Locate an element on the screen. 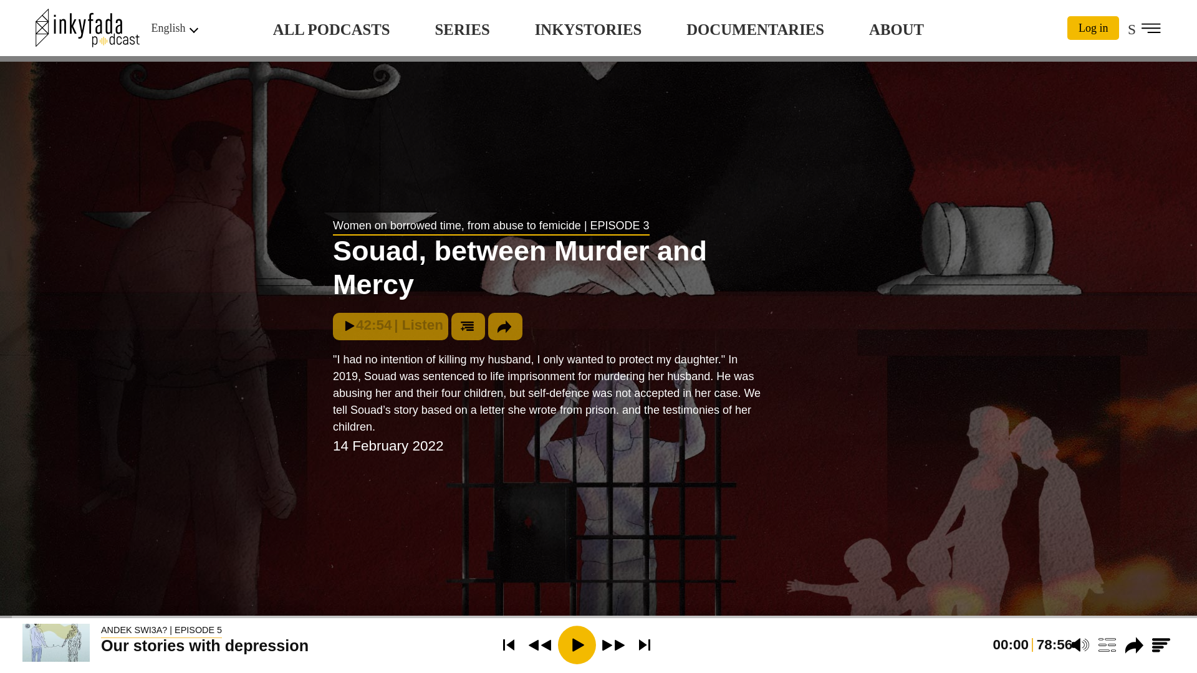 The width and height of the screenshot is (1197, 673). SERIES is located at coordinates (463, 29).